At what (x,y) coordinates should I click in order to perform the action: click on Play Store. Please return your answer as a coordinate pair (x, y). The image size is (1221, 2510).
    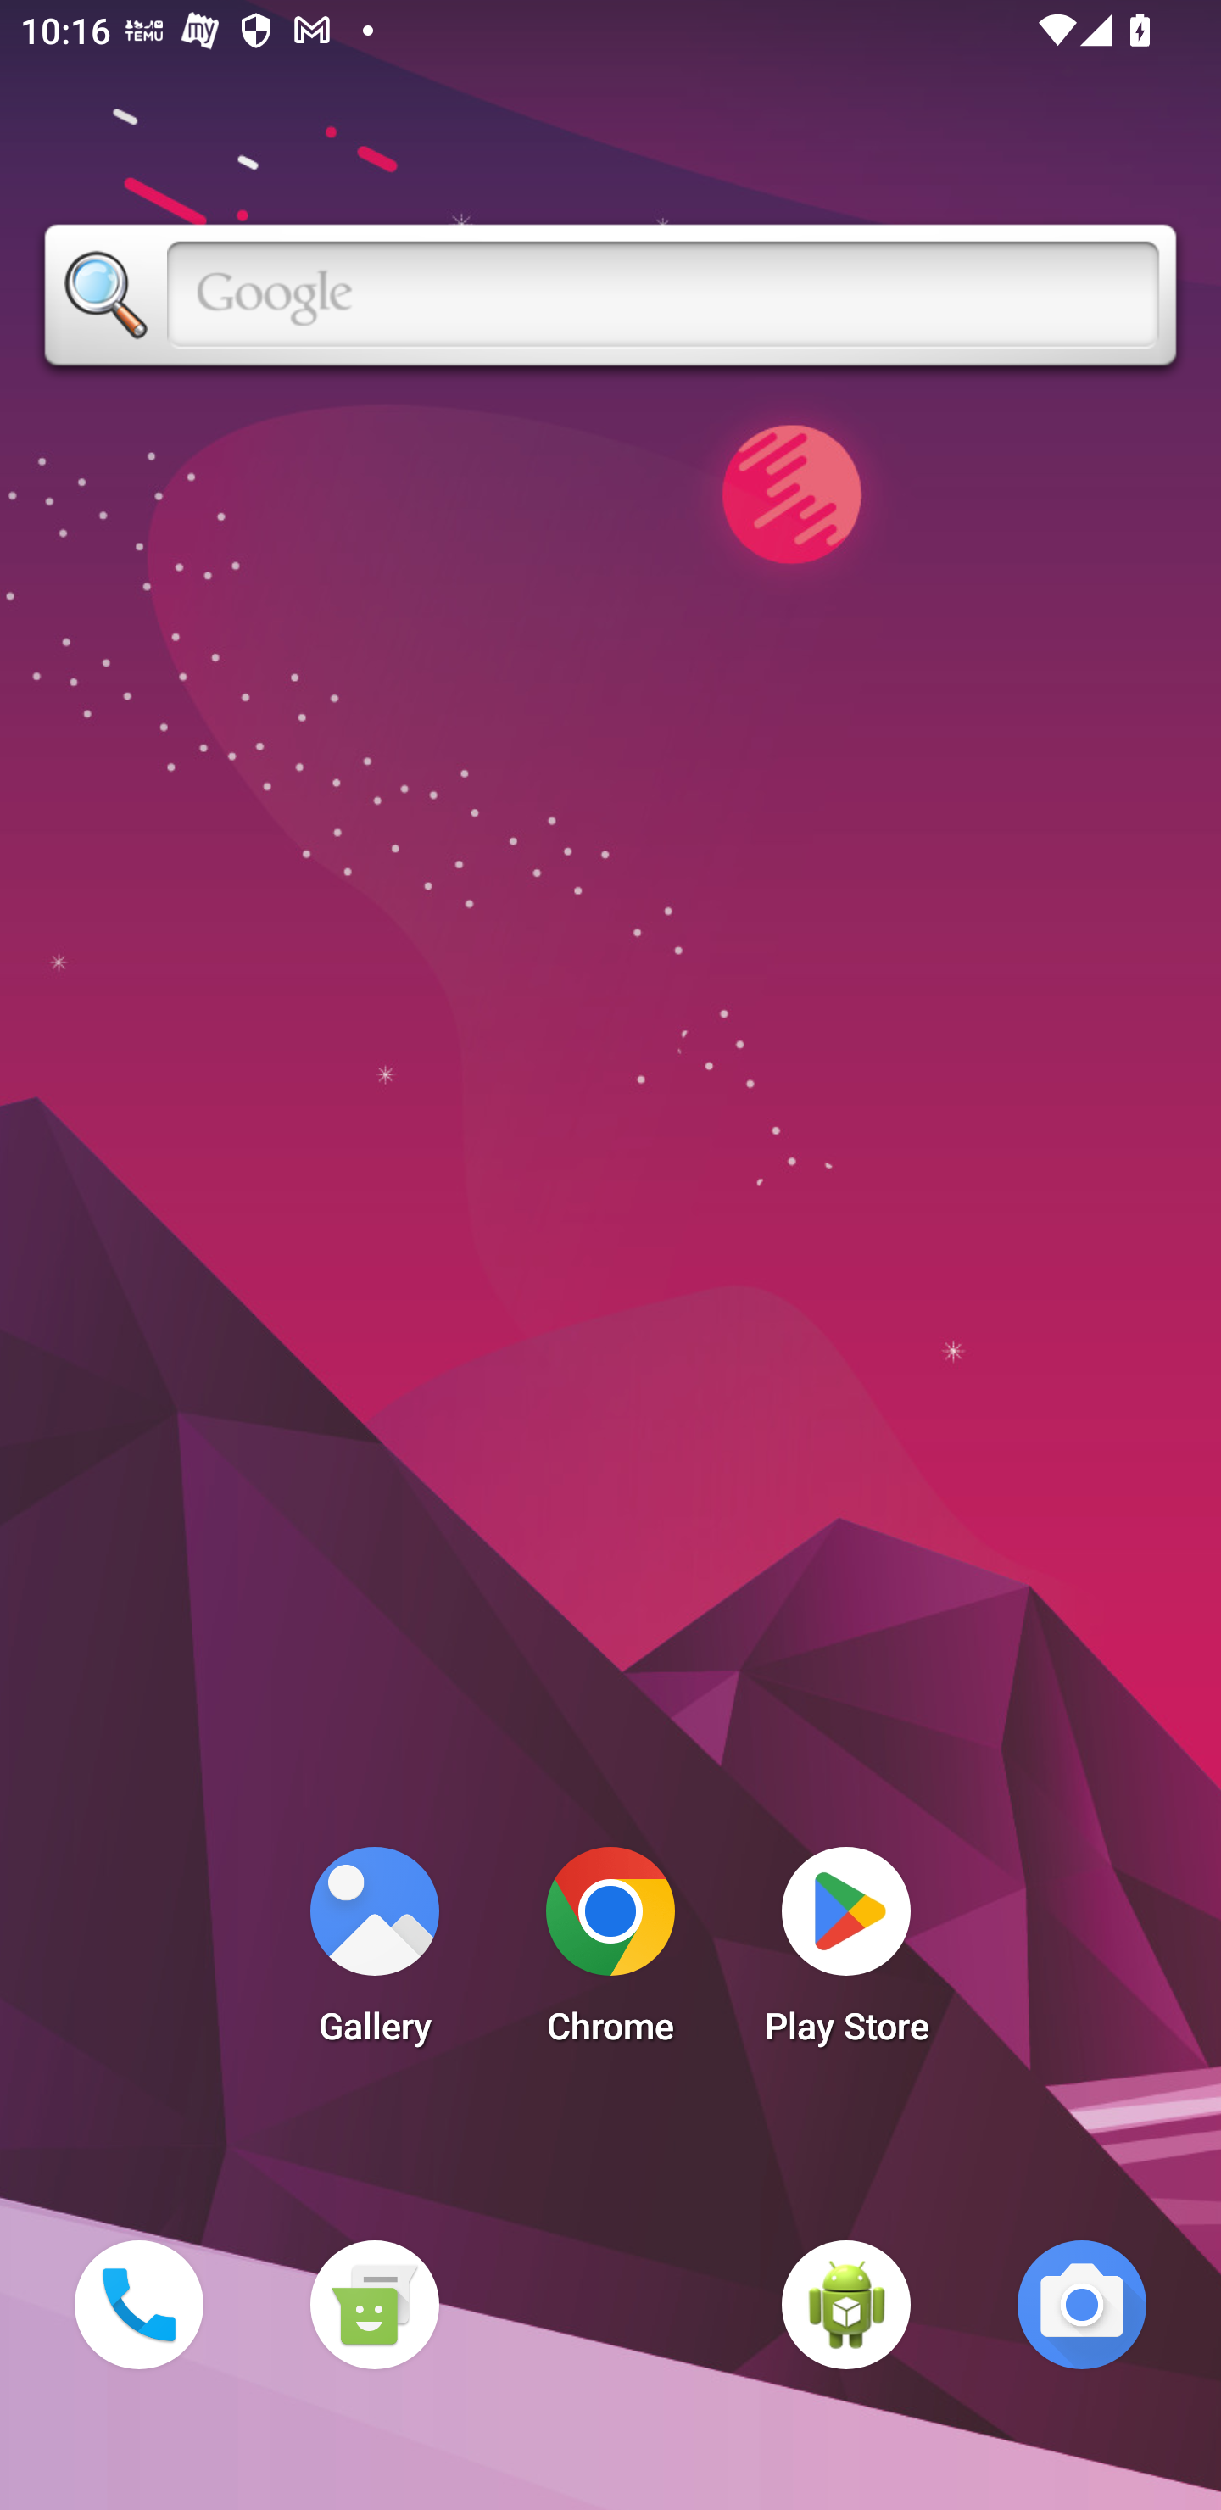
    Looking at the image, I should click on (846, 1954).